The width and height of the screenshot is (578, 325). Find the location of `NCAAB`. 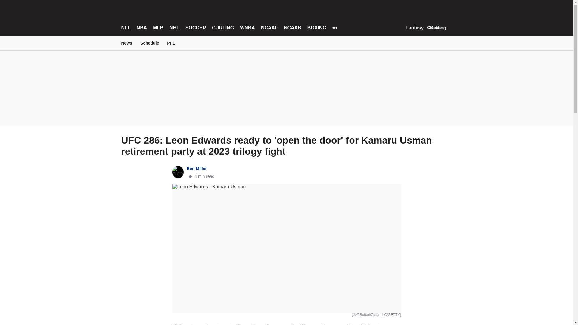

NCAAB is located at coordinates (292, 28).